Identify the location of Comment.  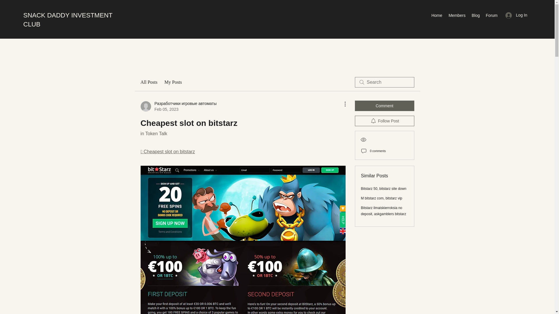
(384, 106).